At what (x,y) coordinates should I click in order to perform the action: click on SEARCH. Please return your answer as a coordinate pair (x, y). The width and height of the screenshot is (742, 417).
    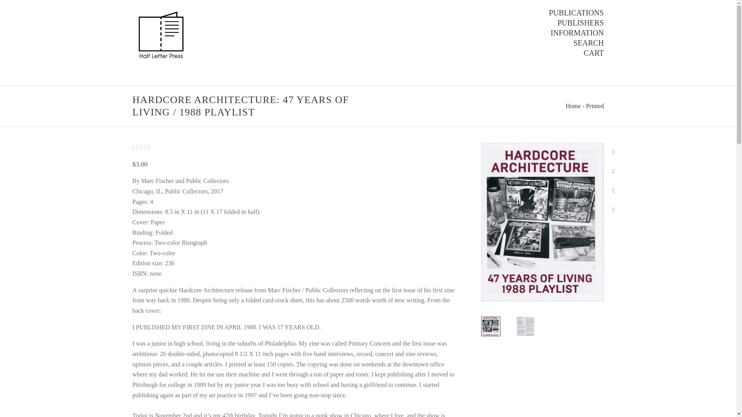
    Looking at the image, I should click on (589, 43).